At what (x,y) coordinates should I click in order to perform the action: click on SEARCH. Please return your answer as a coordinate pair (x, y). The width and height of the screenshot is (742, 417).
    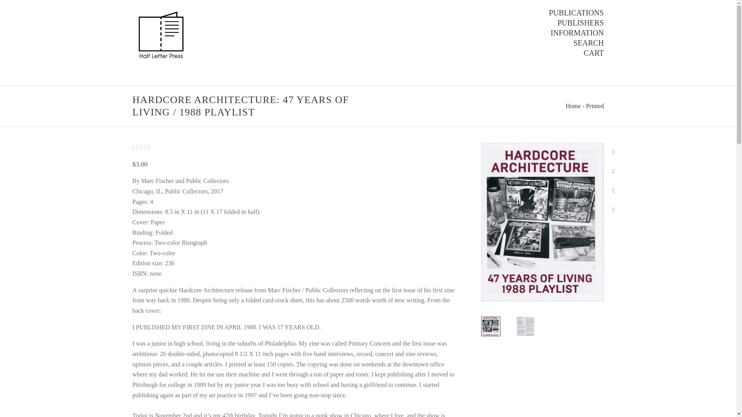
    Looking at the image, I should click on (589, 43).